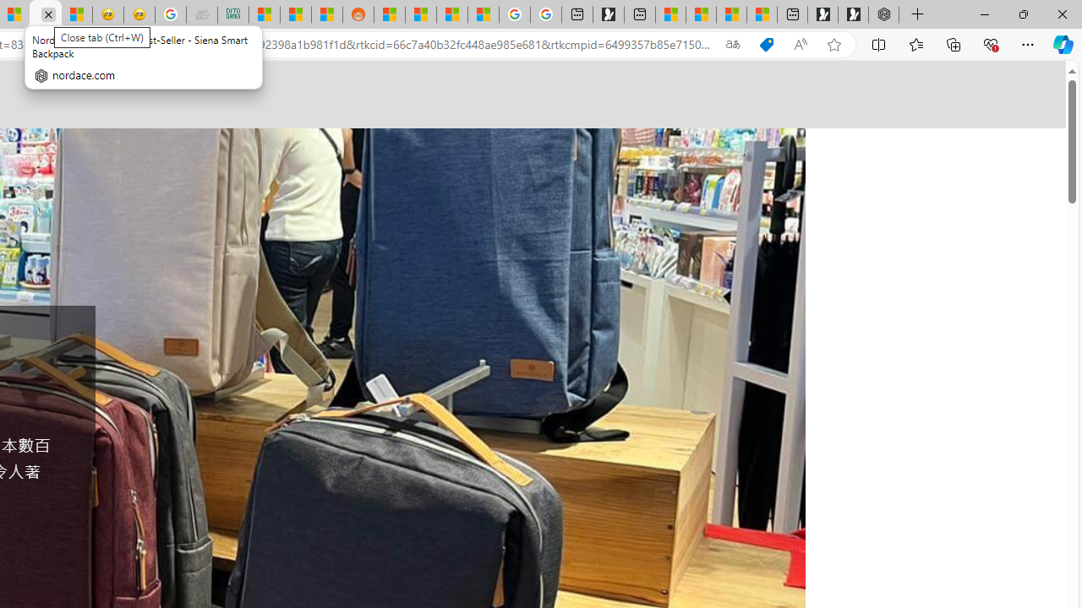  Describe the element at coordinates (762, 15) in the screenshot. I see `These 3 Stocks Pay You More Than 5% to Own Them` at that location.